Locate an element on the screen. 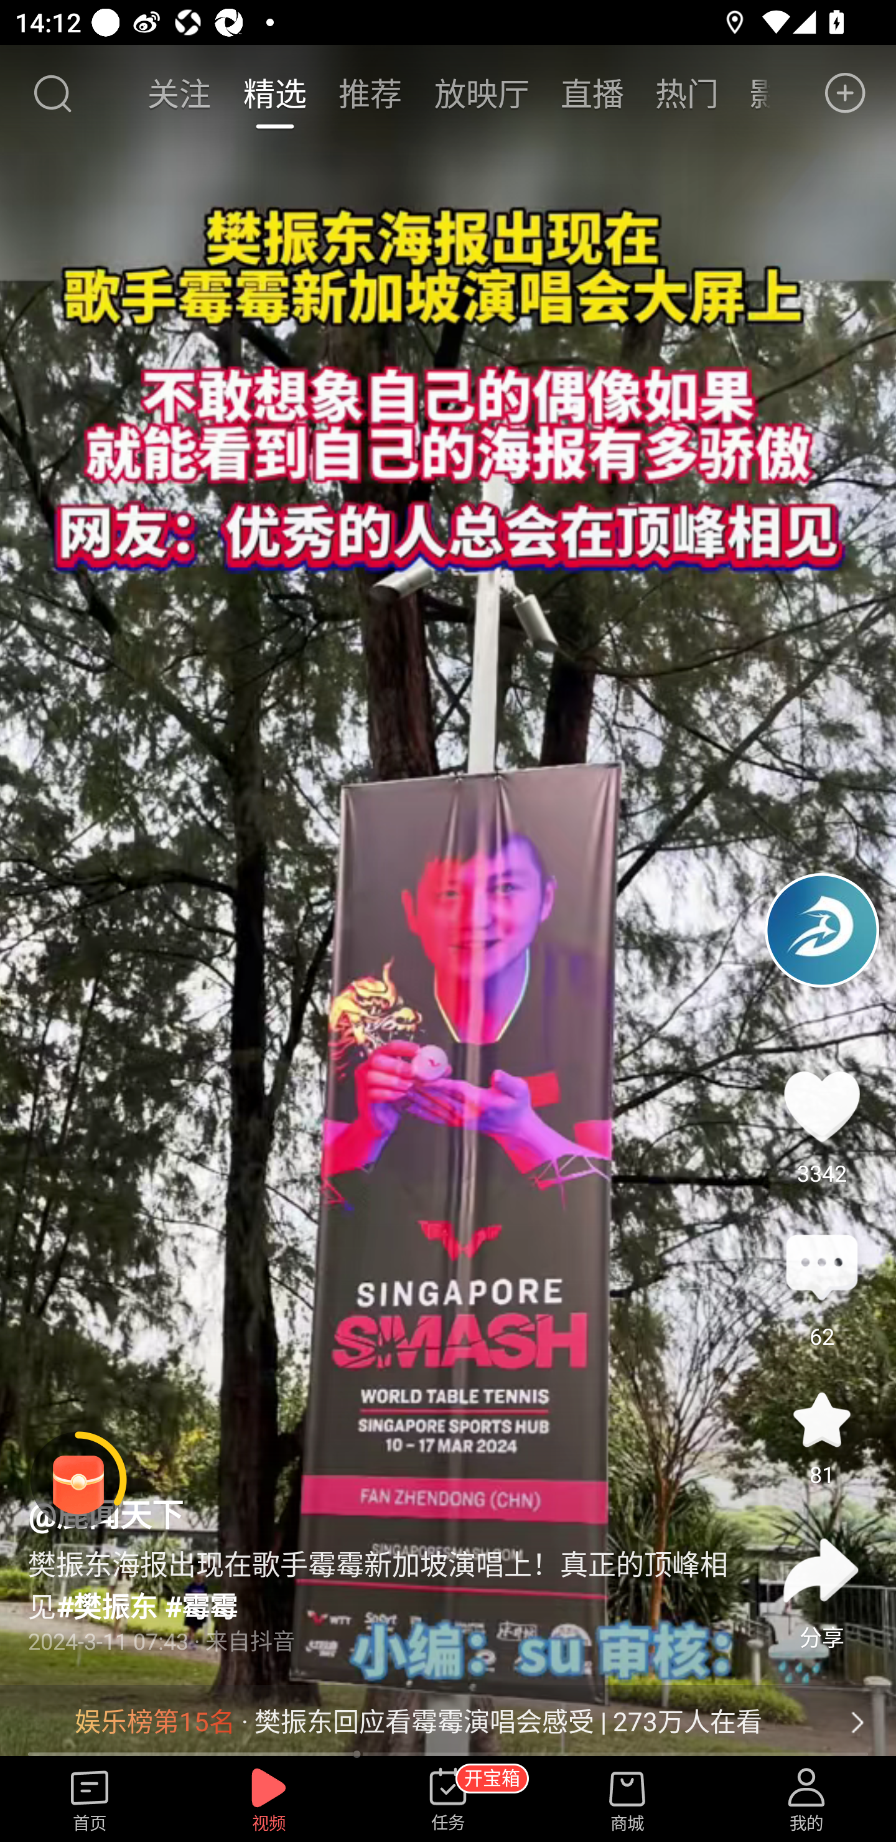 The height and width of the screenshot is (1842, 896). 直播 is located at coordinates (592, 93).